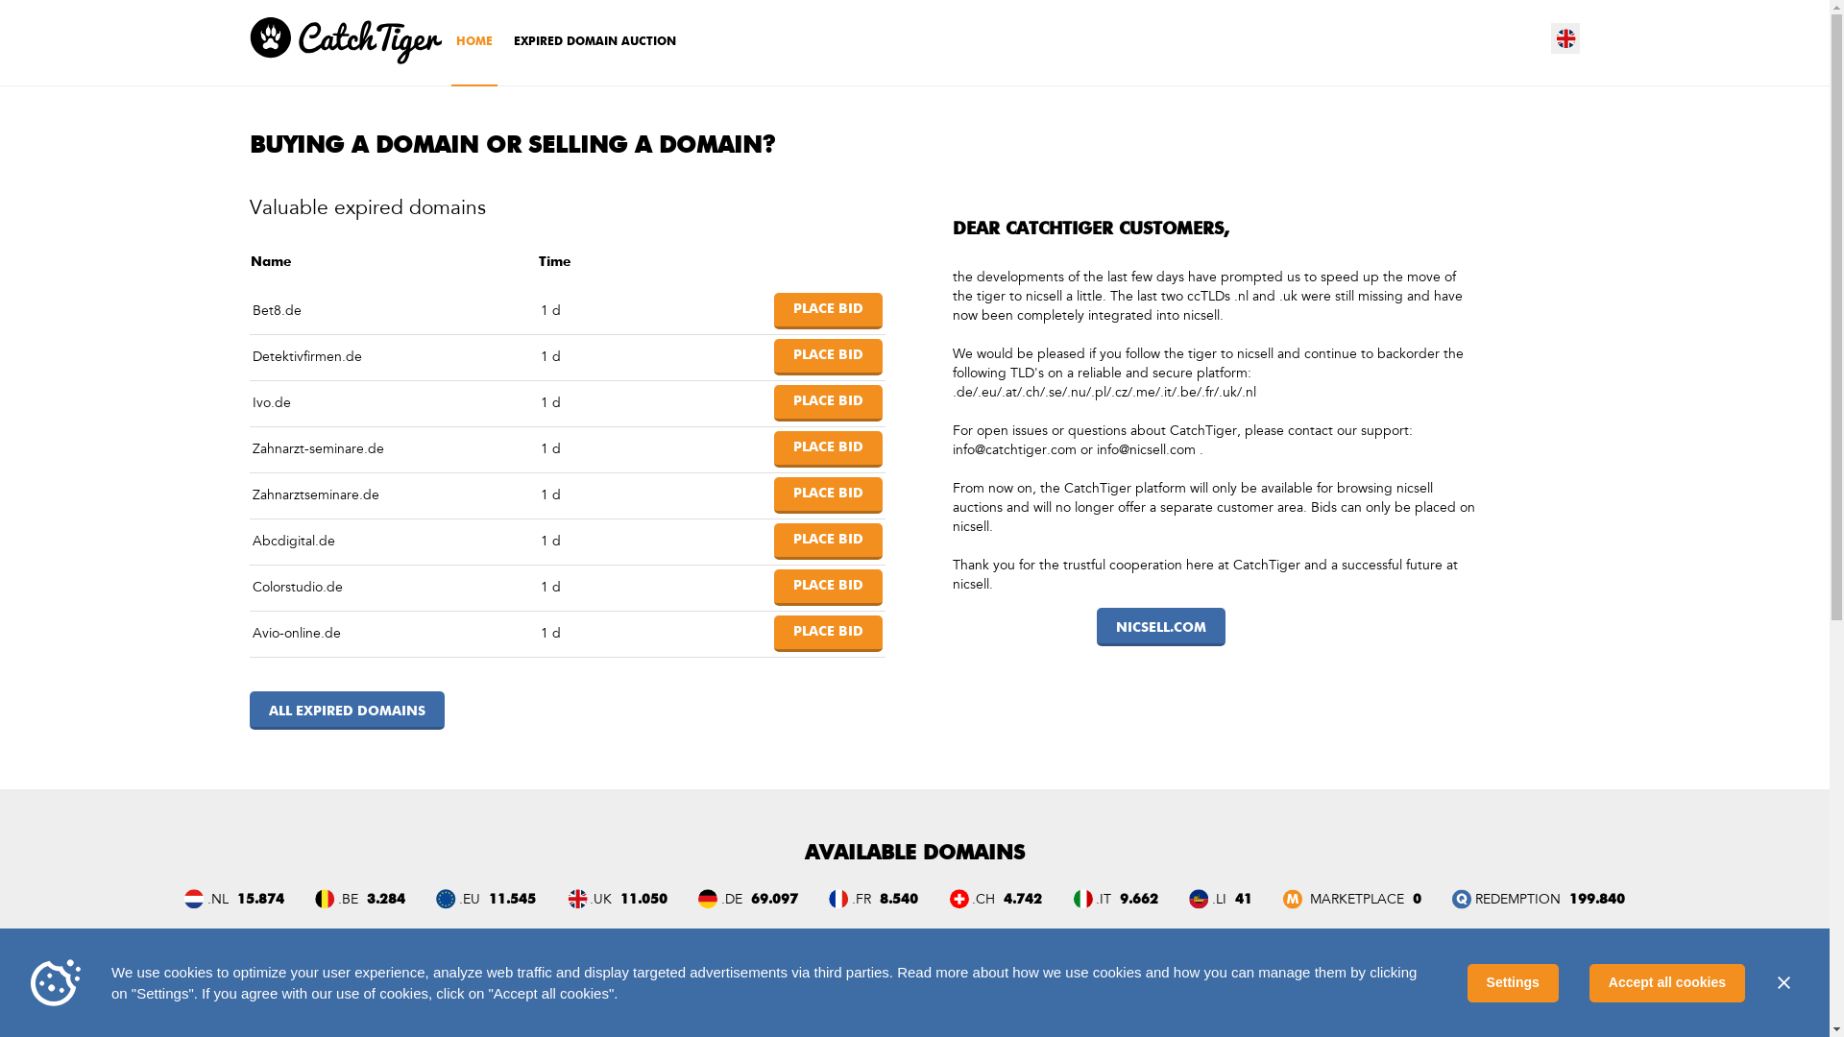 The width and height of the screenshot is (1844, 1037). I want to click on .LI 41, so click(1218, 897).